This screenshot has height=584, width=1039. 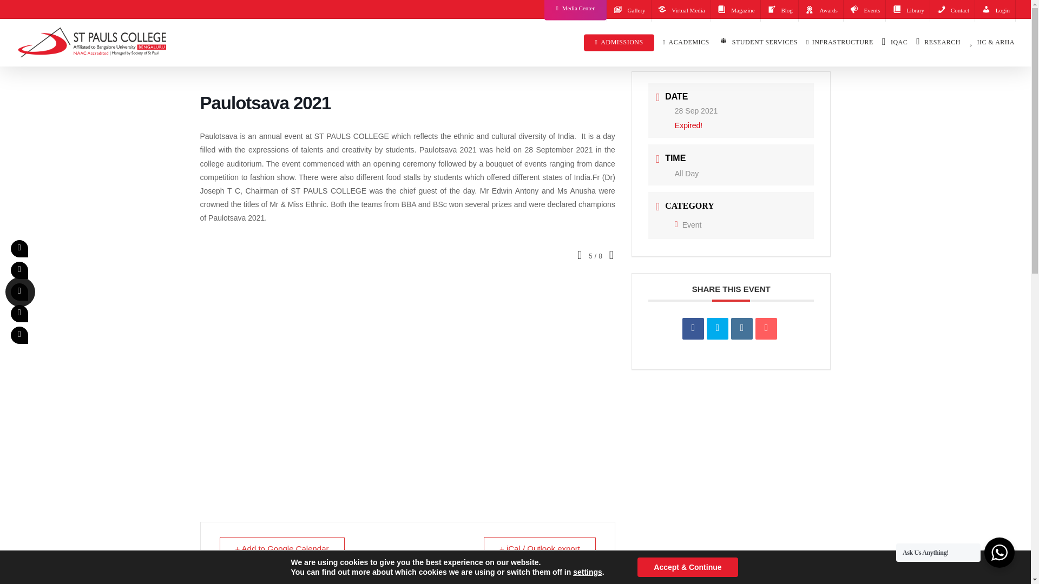 What do you see at coordinates (681, 11) in the screenshot?
I see `Virtual Media` at bounding box center [681, 11].